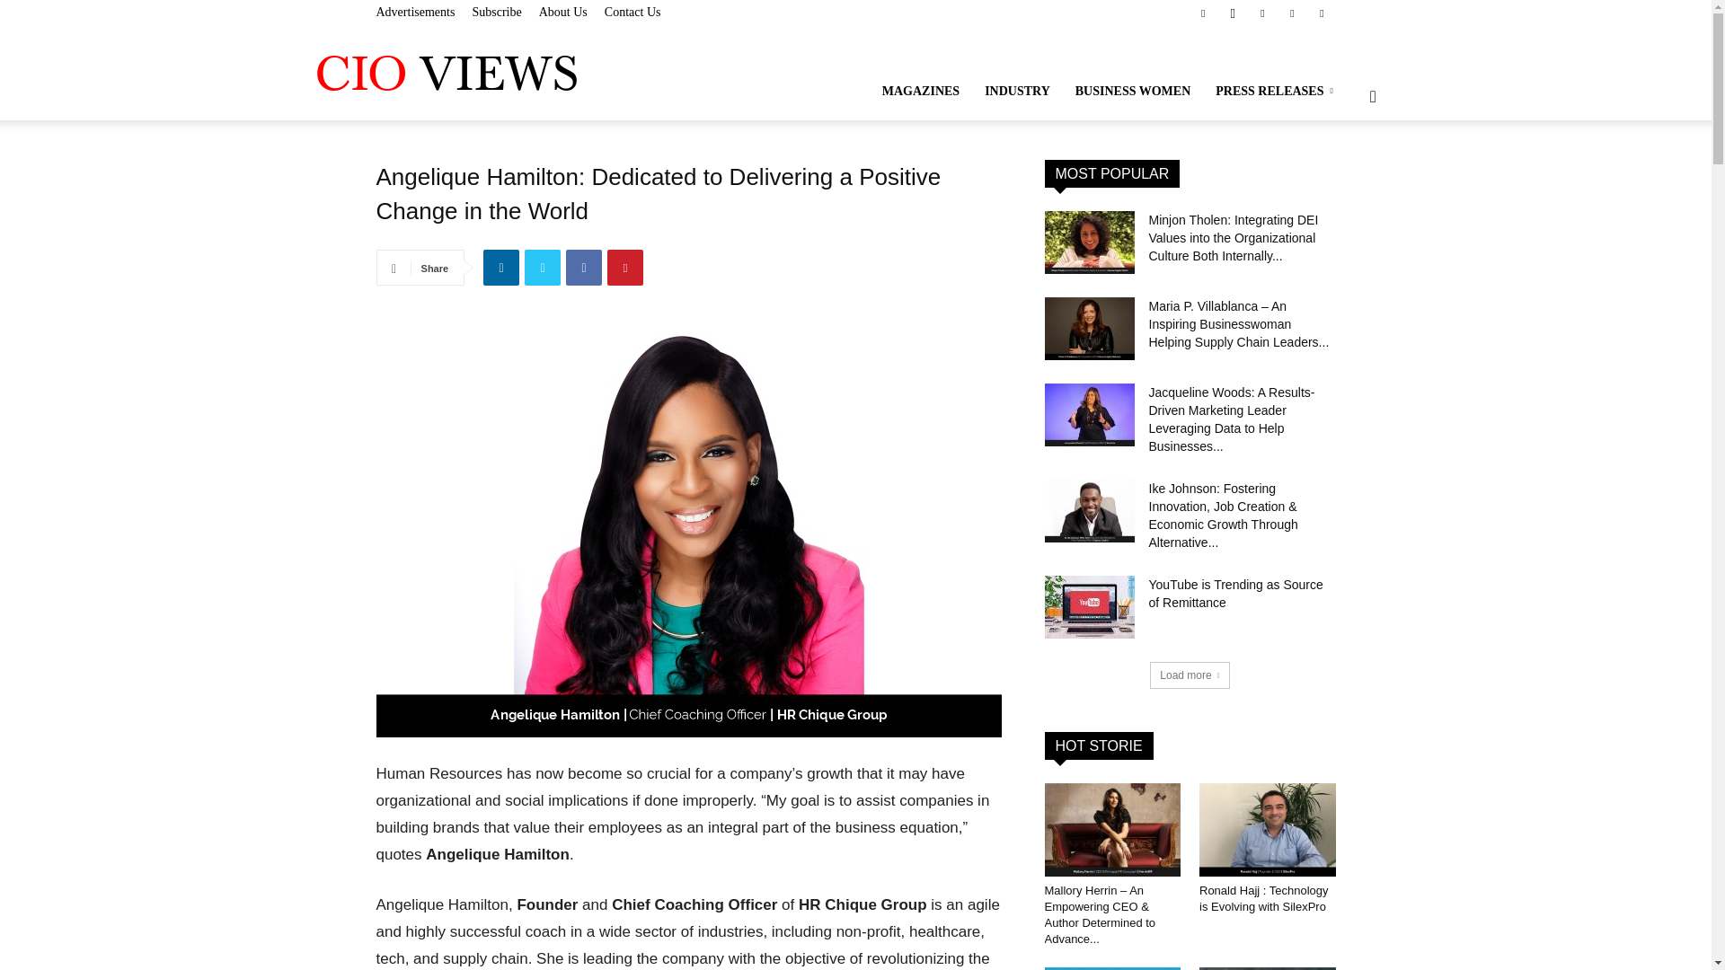 The image size is (1725, 970). What do you see at coordinates (632, 12) in the screenshot?
I see `Contact Us` at bounding box center [632, 12].